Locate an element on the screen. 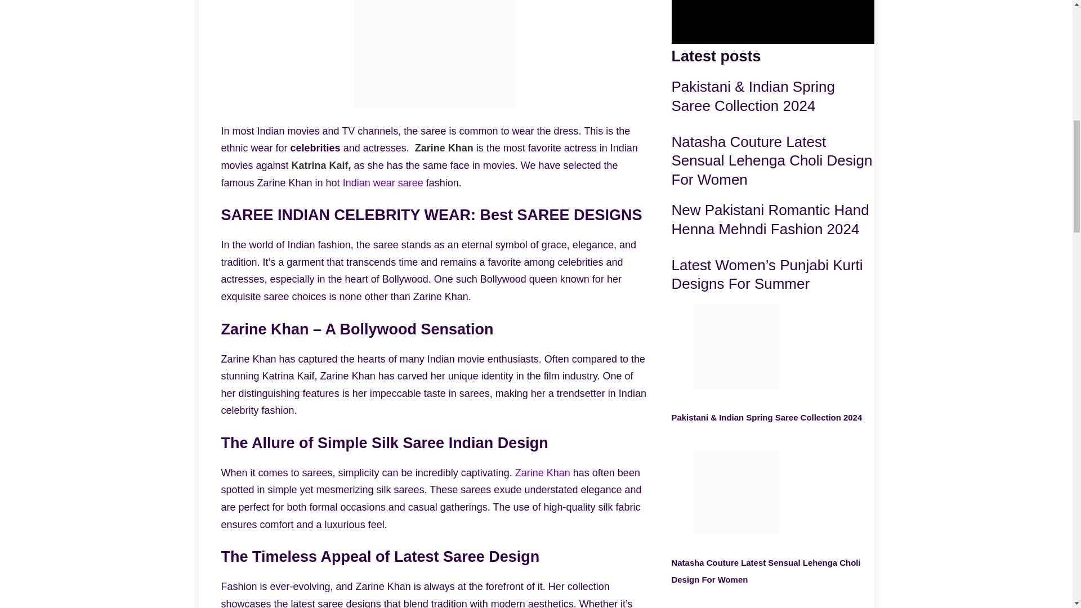 This screenshot has height=608, width=1081. Bollywood Actress Zarine Khan Hot In Saree Style is located at coordinates (543, 473).